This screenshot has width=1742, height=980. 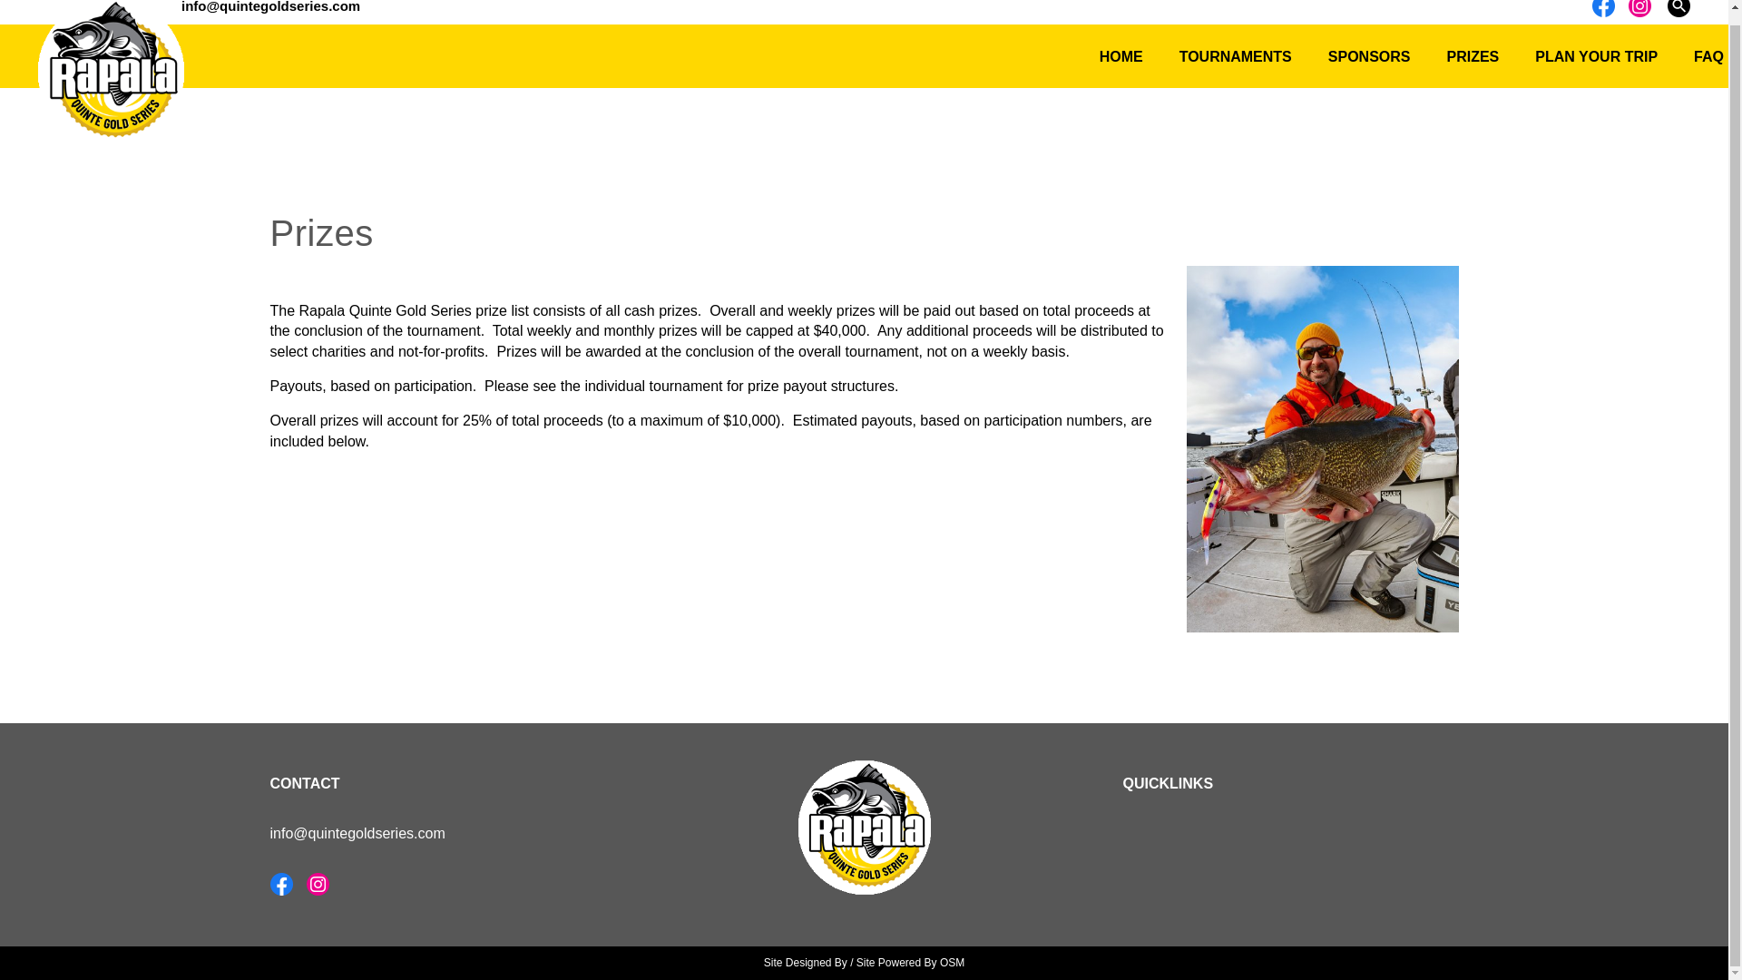 I want to click on PLAN YOUR TRIP, so click(x=1597, y=56).